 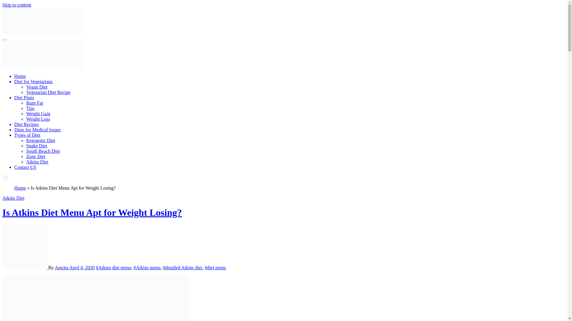 I want to click on Diet for Vegetarians, so click(x=33, y=81).